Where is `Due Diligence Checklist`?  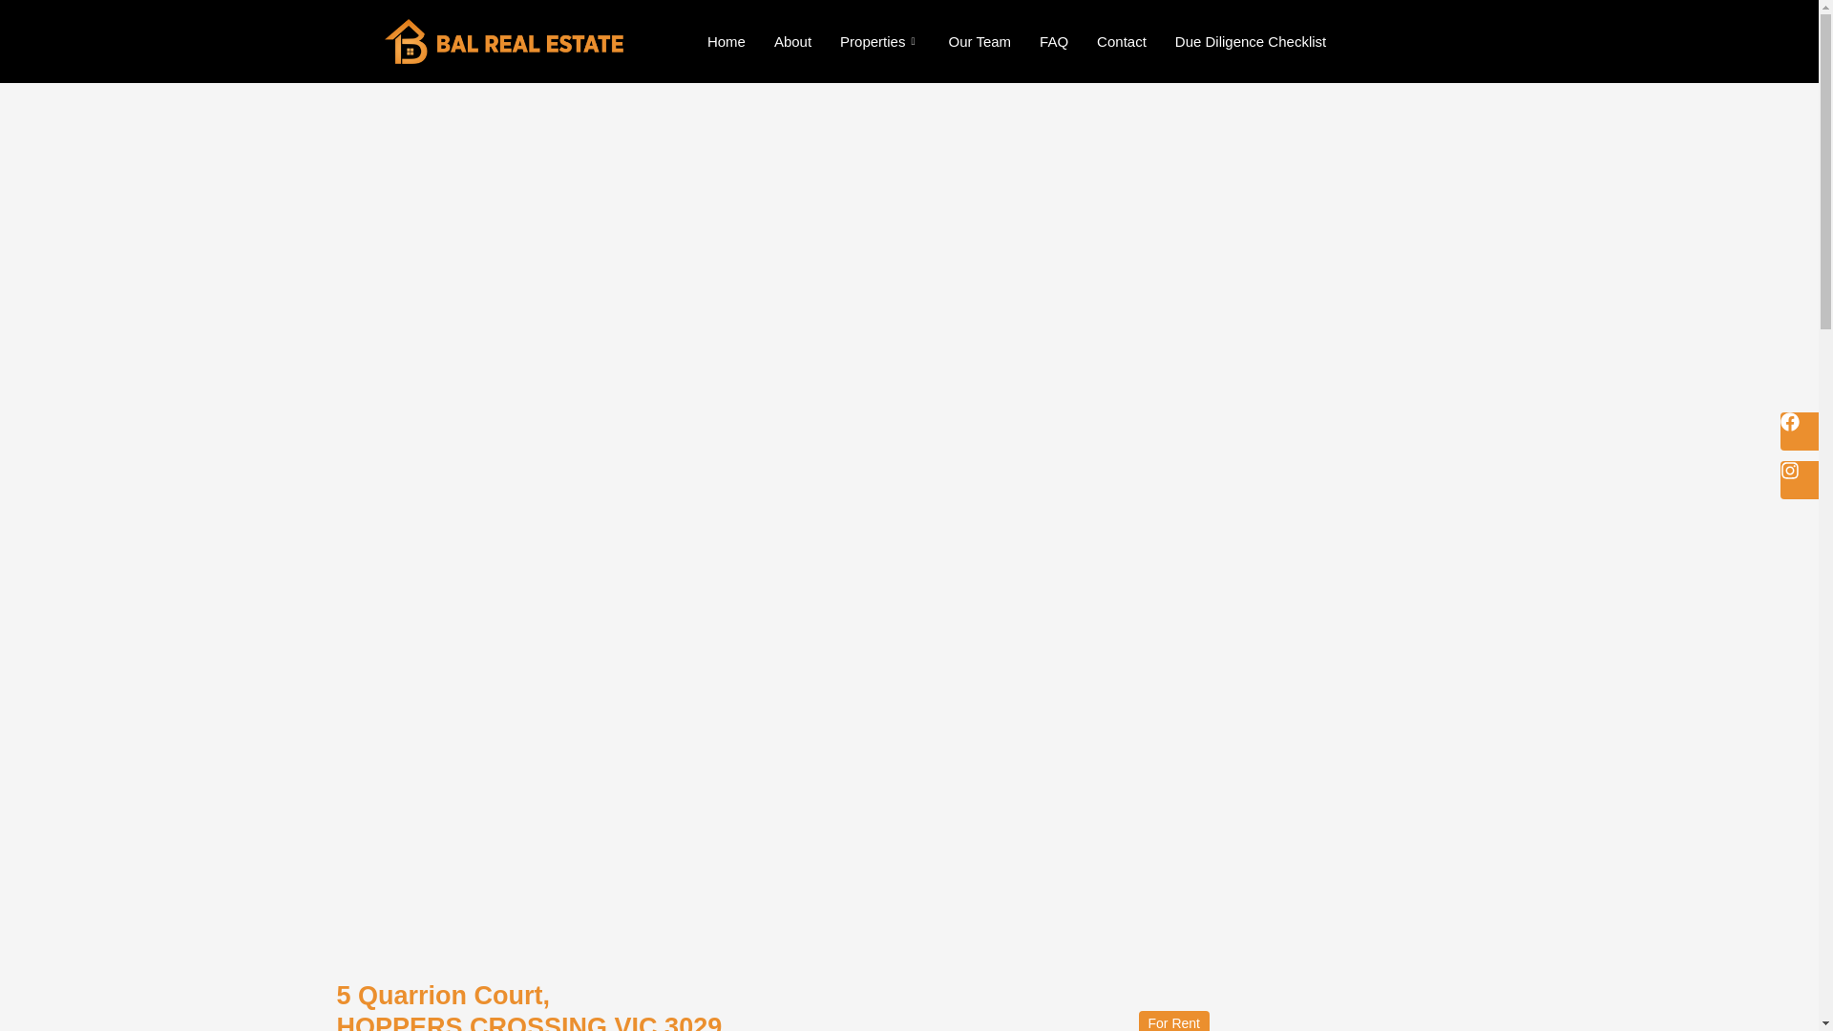 Due Diligence Checklist is located at coordinates (1250, 42).